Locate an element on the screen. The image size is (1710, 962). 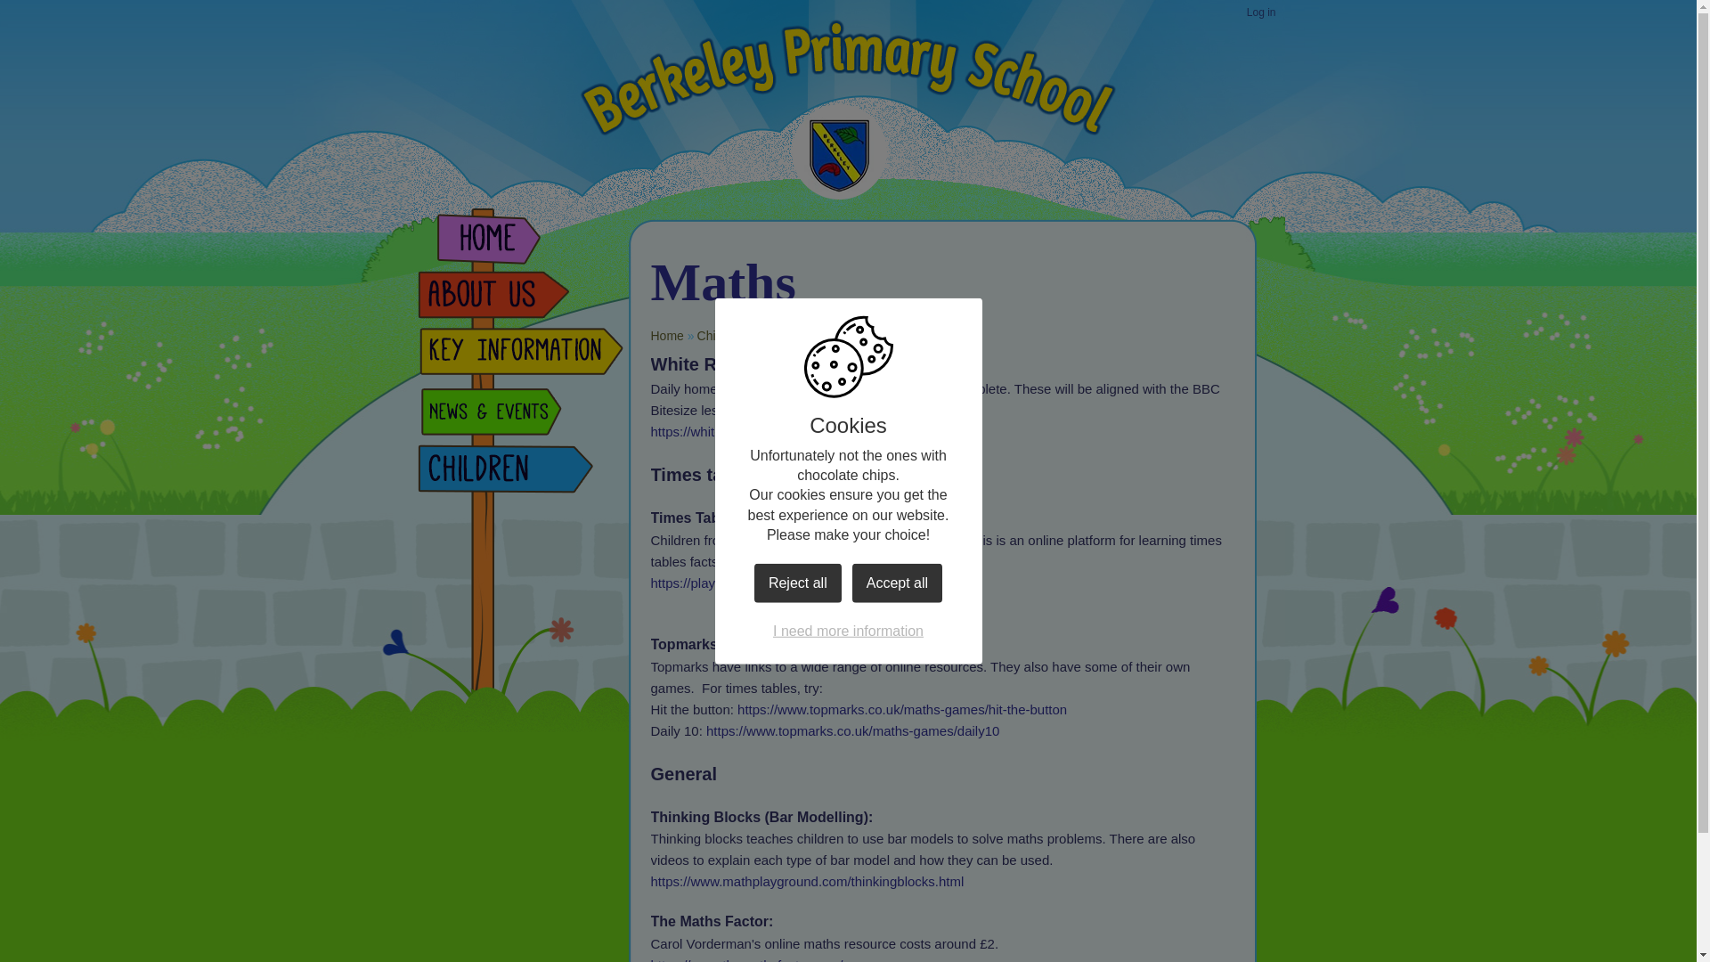
Key Information is located at coordinates (519, 356).